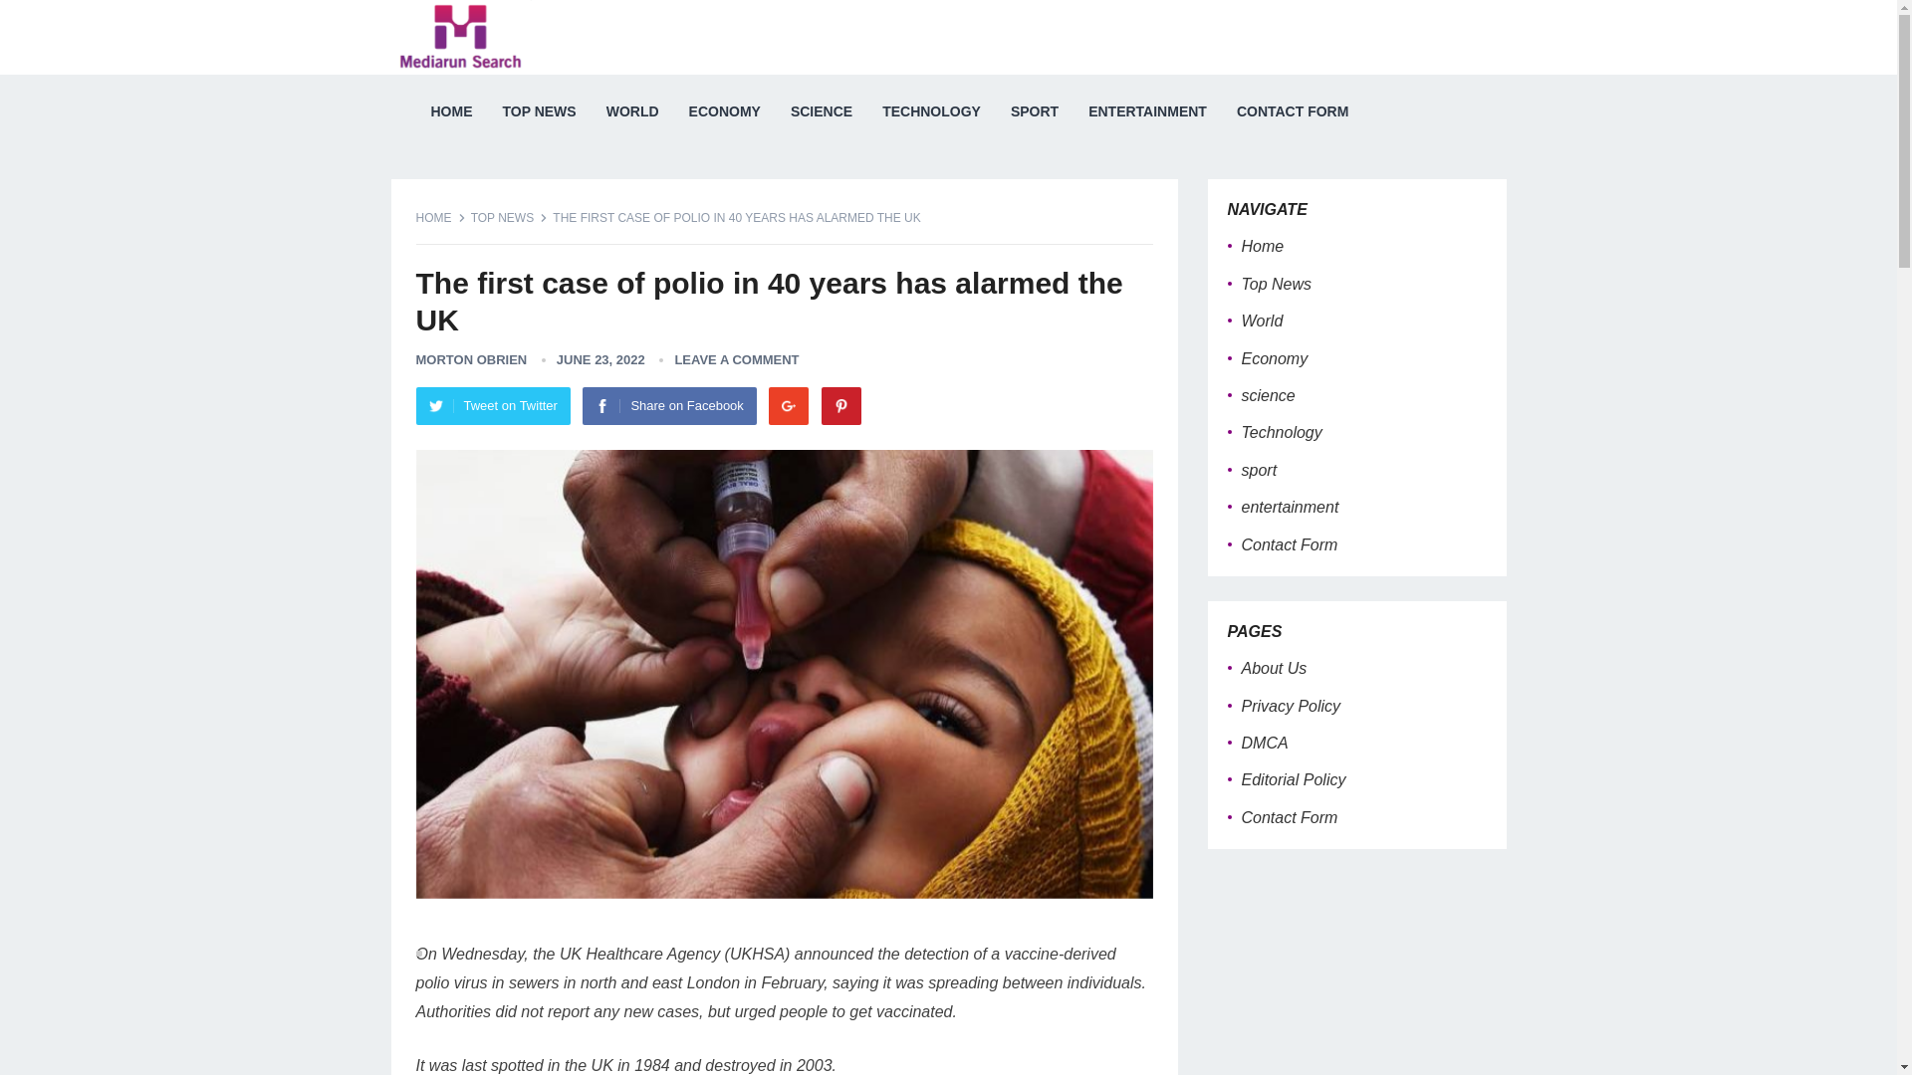 The height and width of the screenshot is (1075, 1912). I want to click on WORLD, so click(632, 111).